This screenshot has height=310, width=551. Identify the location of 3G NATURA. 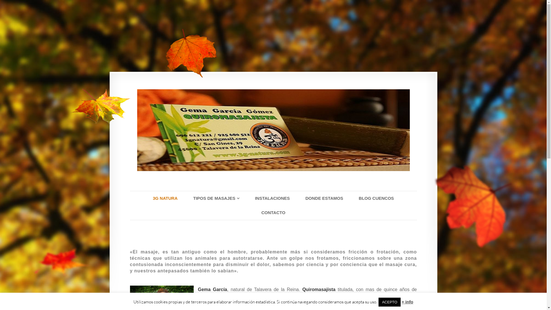
(165, 198).